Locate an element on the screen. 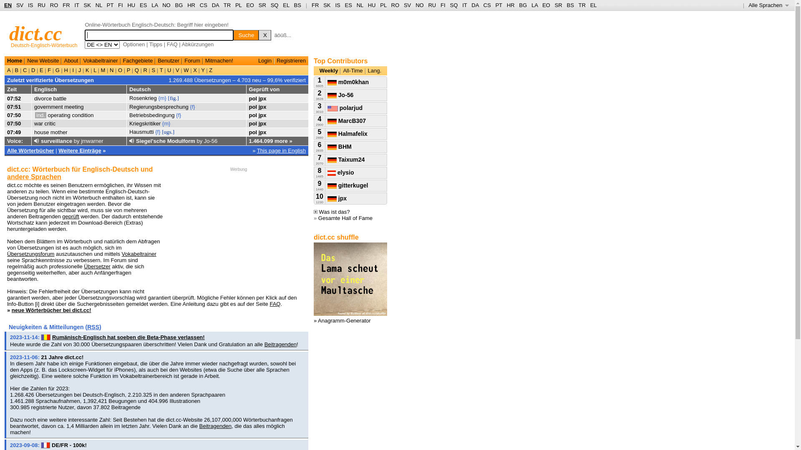 The width and height of the screenshot is (801, 450). Weekly is located at coordinates (329, 71).